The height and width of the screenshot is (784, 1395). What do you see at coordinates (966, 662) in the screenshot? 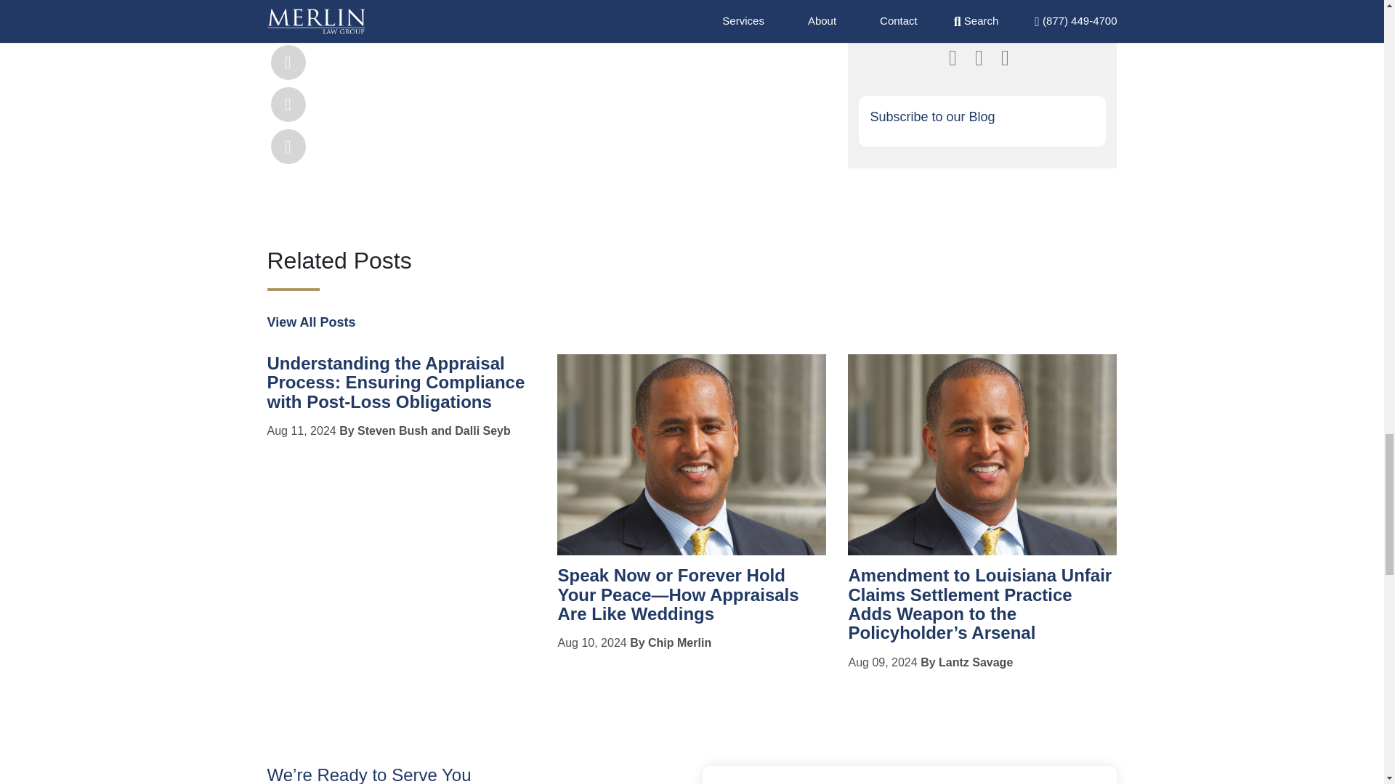
I see `By Lantz Savage` at bounding box center [966, 662].